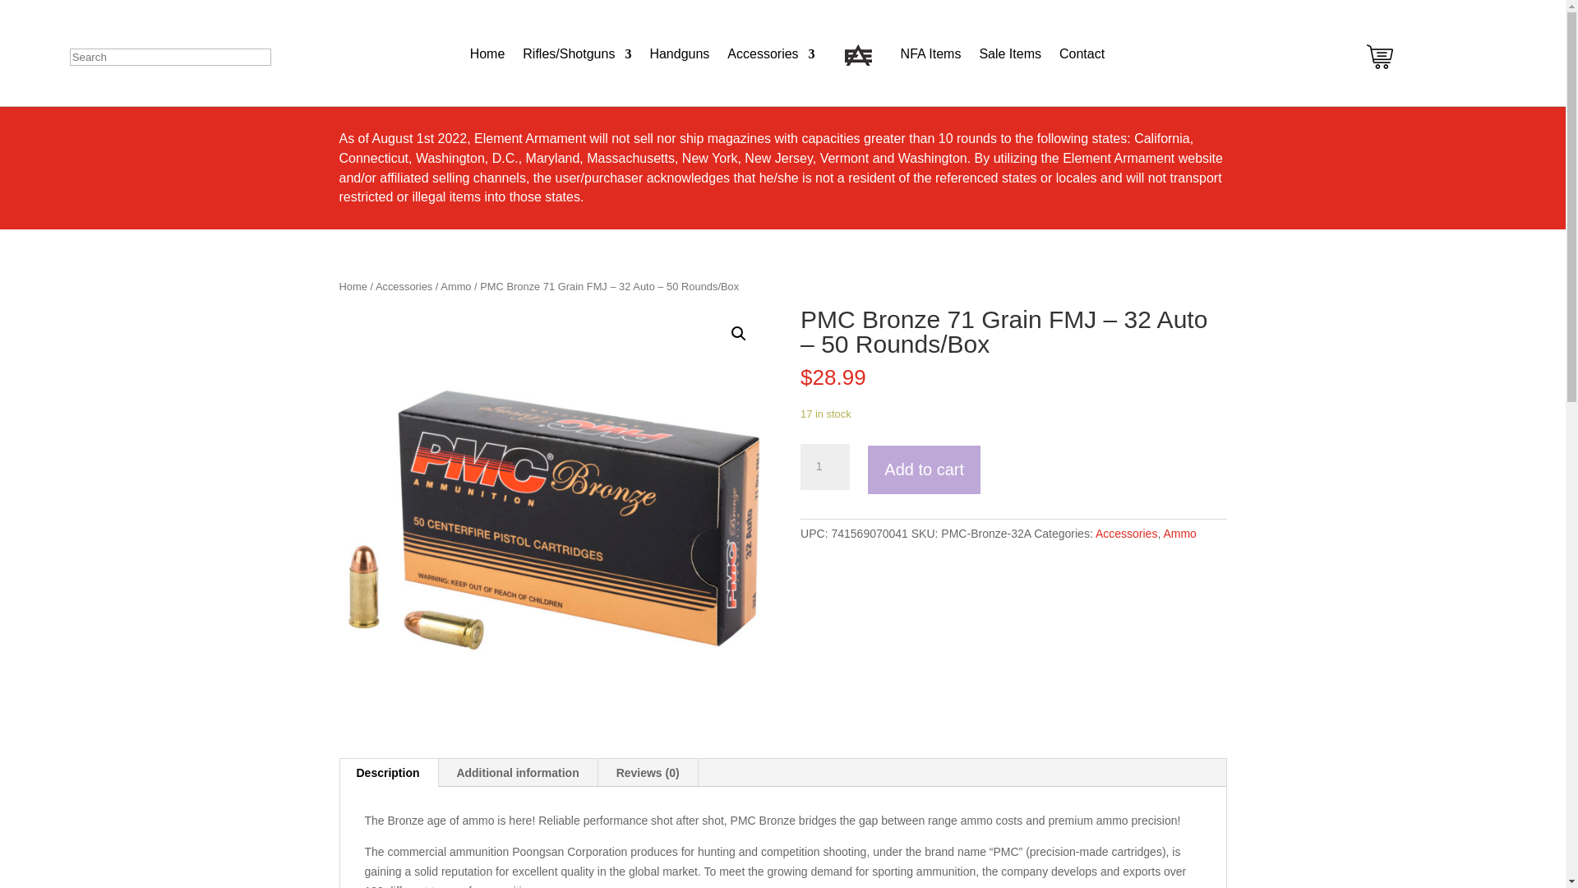 The height and width of the screenshot is (888, 1578). I want to click on NFA Items, so click(930, 54).